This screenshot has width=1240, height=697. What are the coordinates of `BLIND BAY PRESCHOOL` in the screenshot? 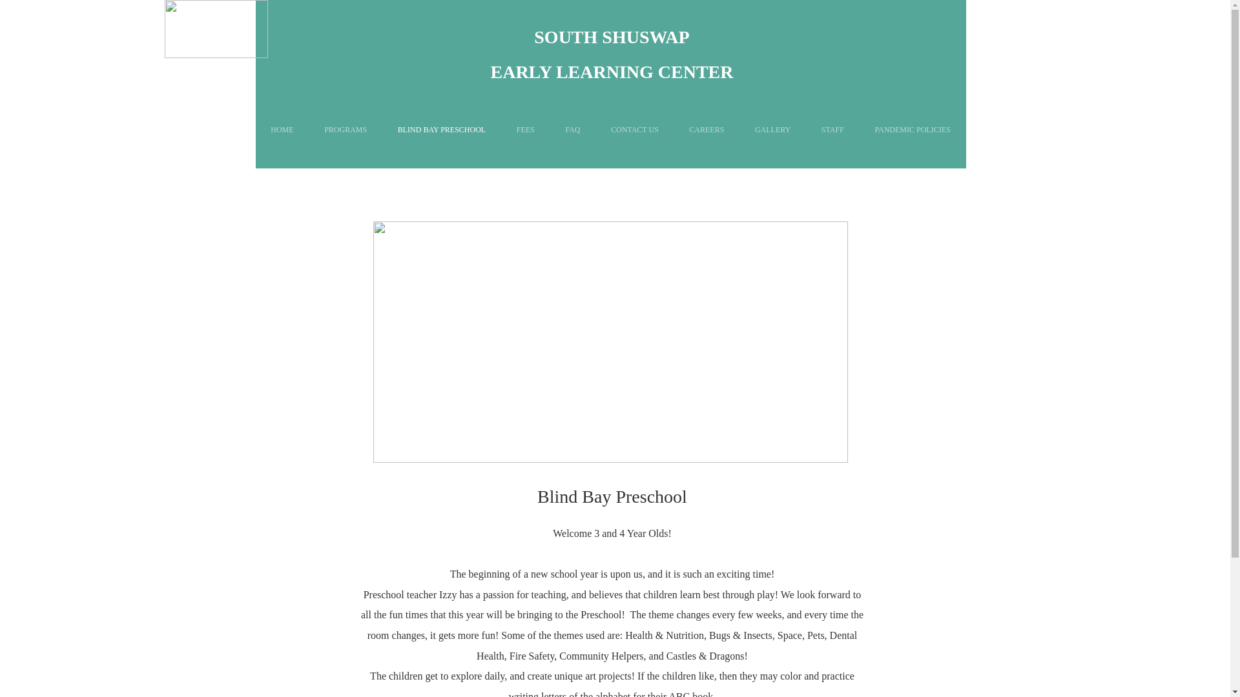 It's located at (441, 129).